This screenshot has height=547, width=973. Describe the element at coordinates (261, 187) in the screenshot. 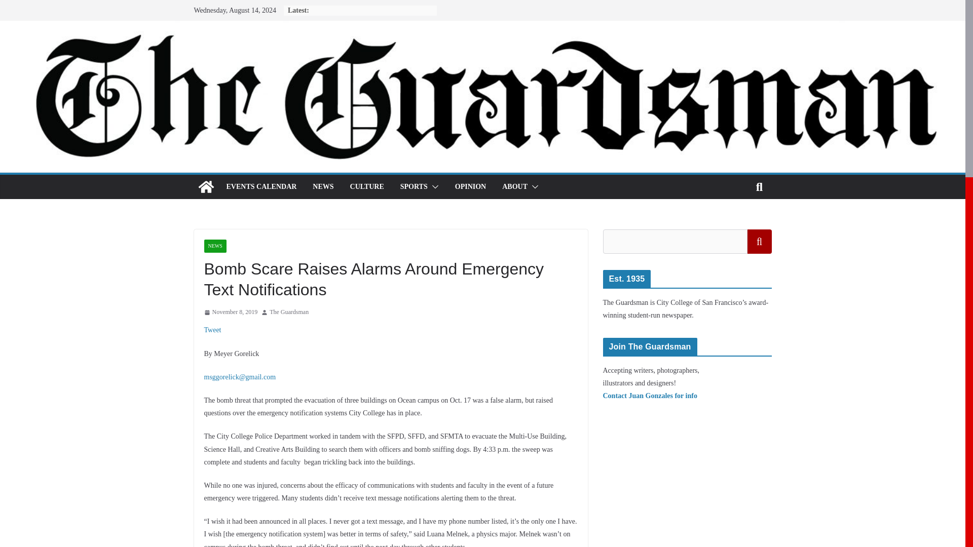

I see `EVENTS CALENDAR` at that location.